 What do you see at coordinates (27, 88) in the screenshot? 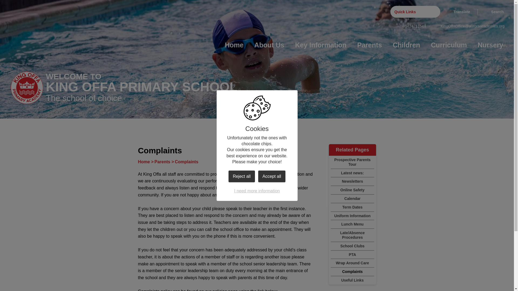
I see `Home Page` at bounding box center [27, 88].